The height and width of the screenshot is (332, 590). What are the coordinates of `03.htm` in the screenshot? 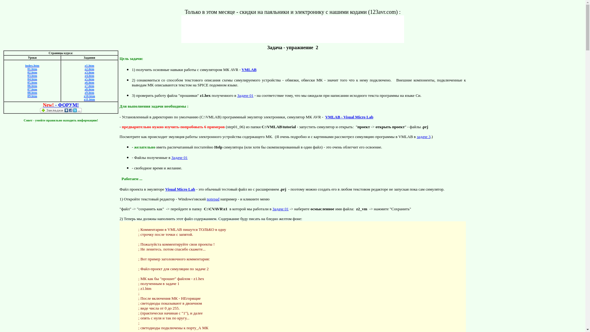 It's located at (32, 76).